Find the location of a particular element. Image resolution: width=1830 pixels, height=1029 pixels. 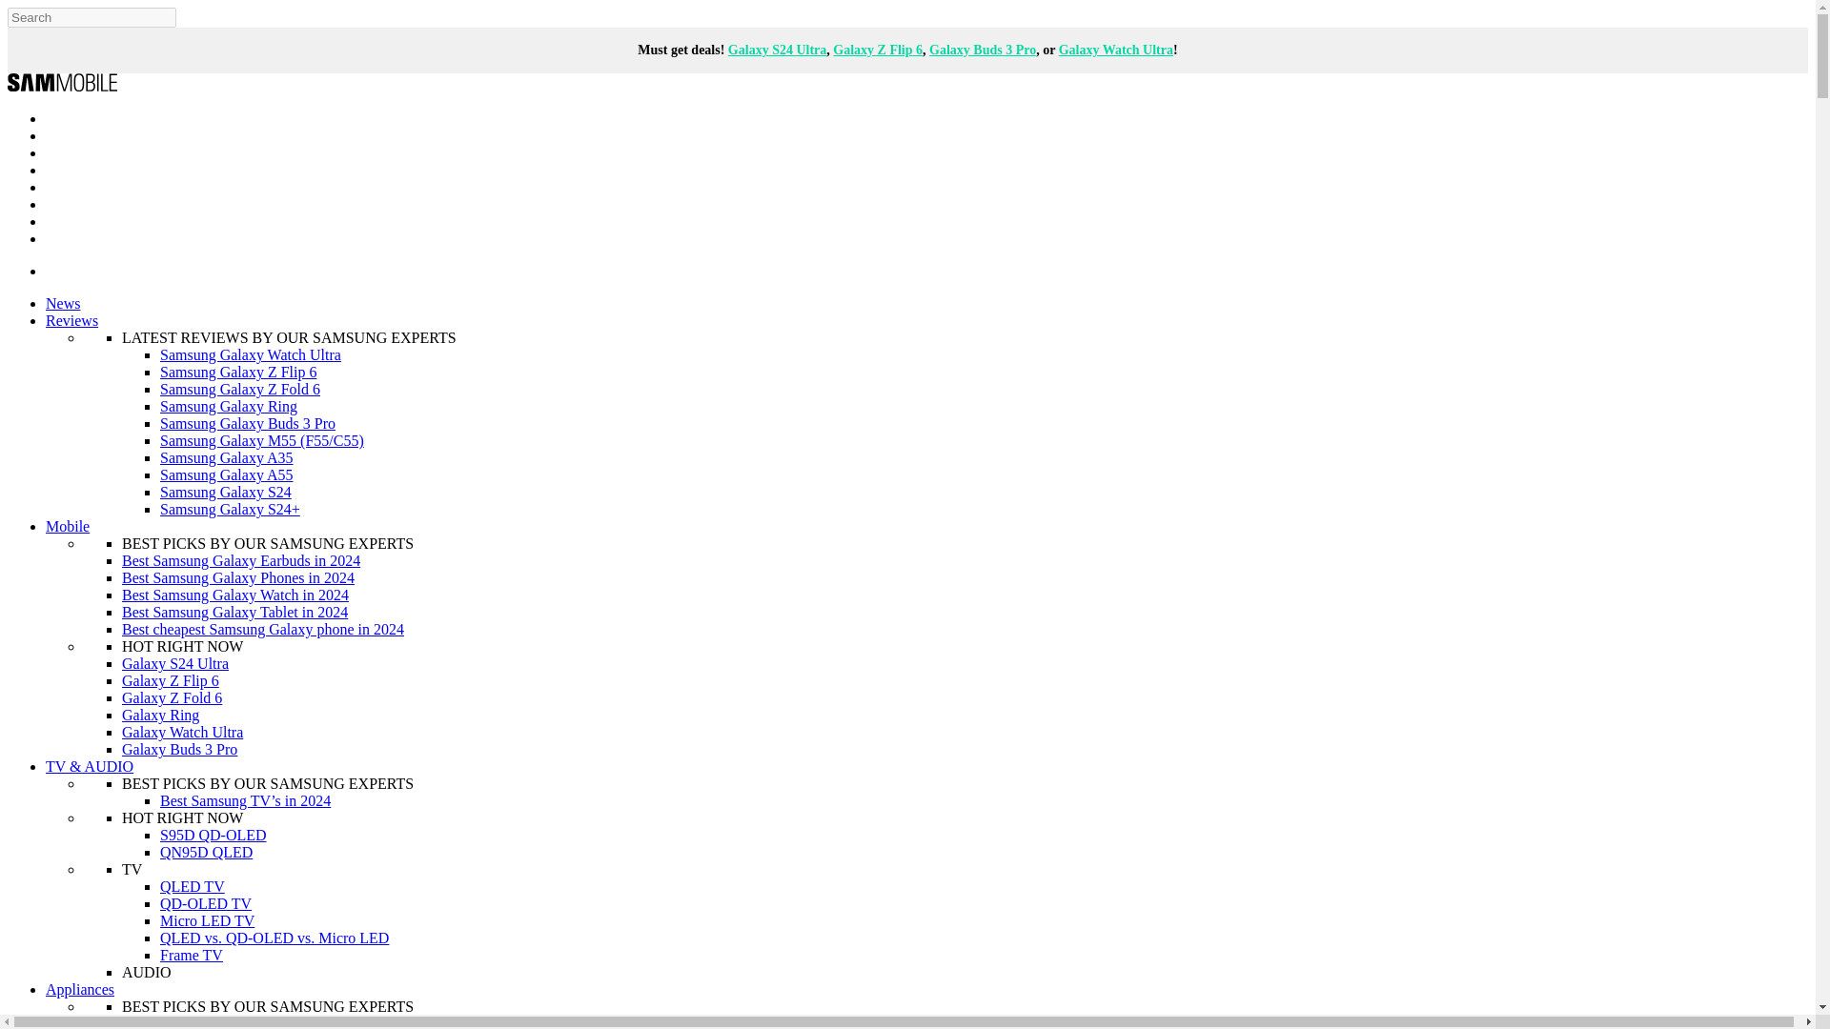

Galaxy Z Flip 6 is located at coordinates (877, 50).